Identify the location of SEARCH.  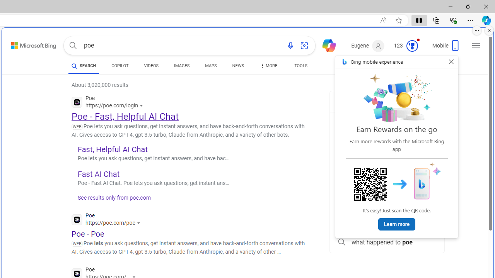
(84, 66).